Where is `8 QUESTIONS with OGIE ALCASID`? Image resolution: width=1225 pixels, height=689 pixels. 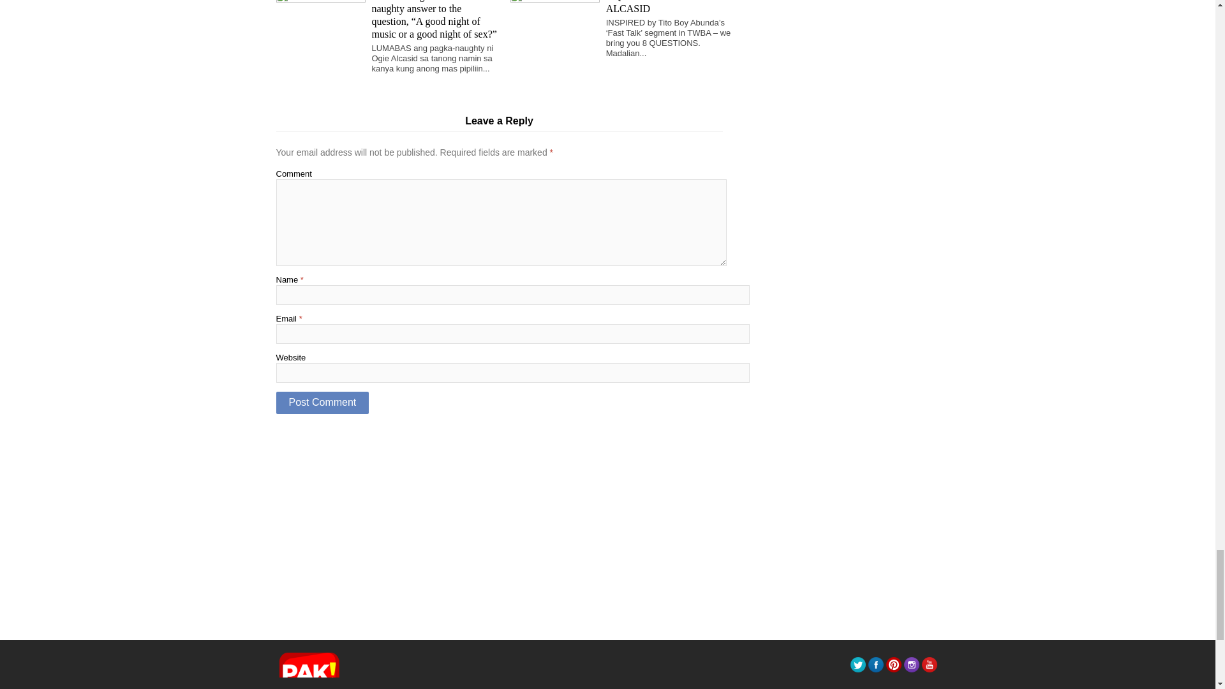 8 QUESTIONS with OGIE ALCASID is located at coordinates (662, 6).